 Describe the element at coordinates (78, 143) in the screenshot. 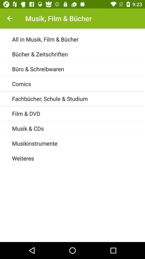

I see `press musikinstrumente` at that location.